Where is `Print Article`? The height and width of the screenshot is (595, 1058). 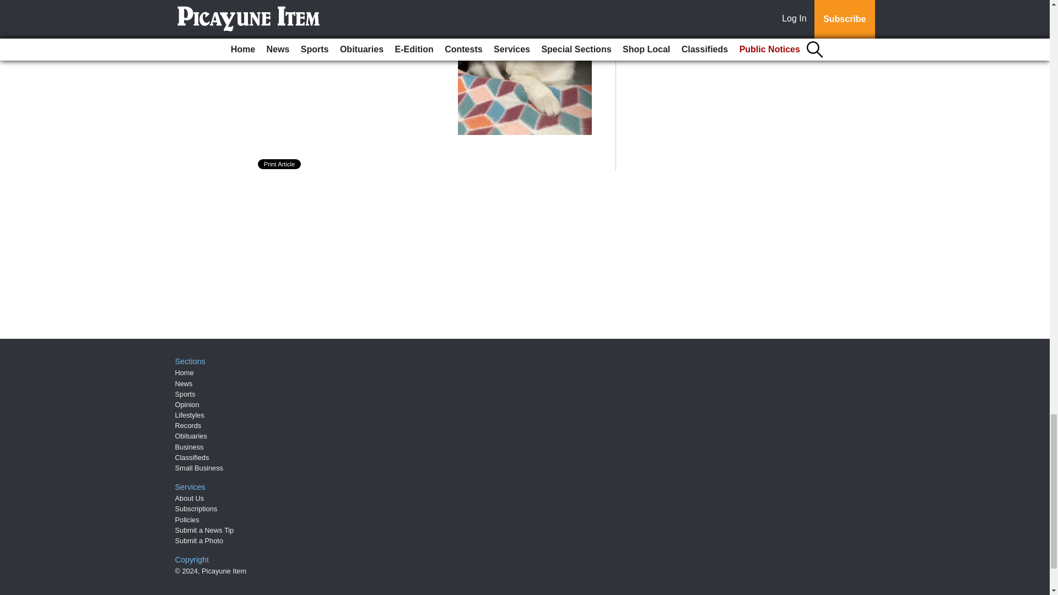
Print Article is located at coordinates (280, 164).